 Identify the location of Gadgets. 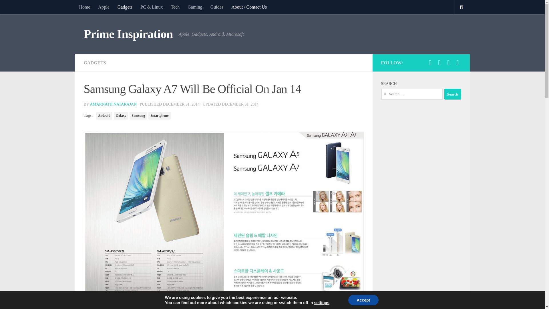
(125, 7).